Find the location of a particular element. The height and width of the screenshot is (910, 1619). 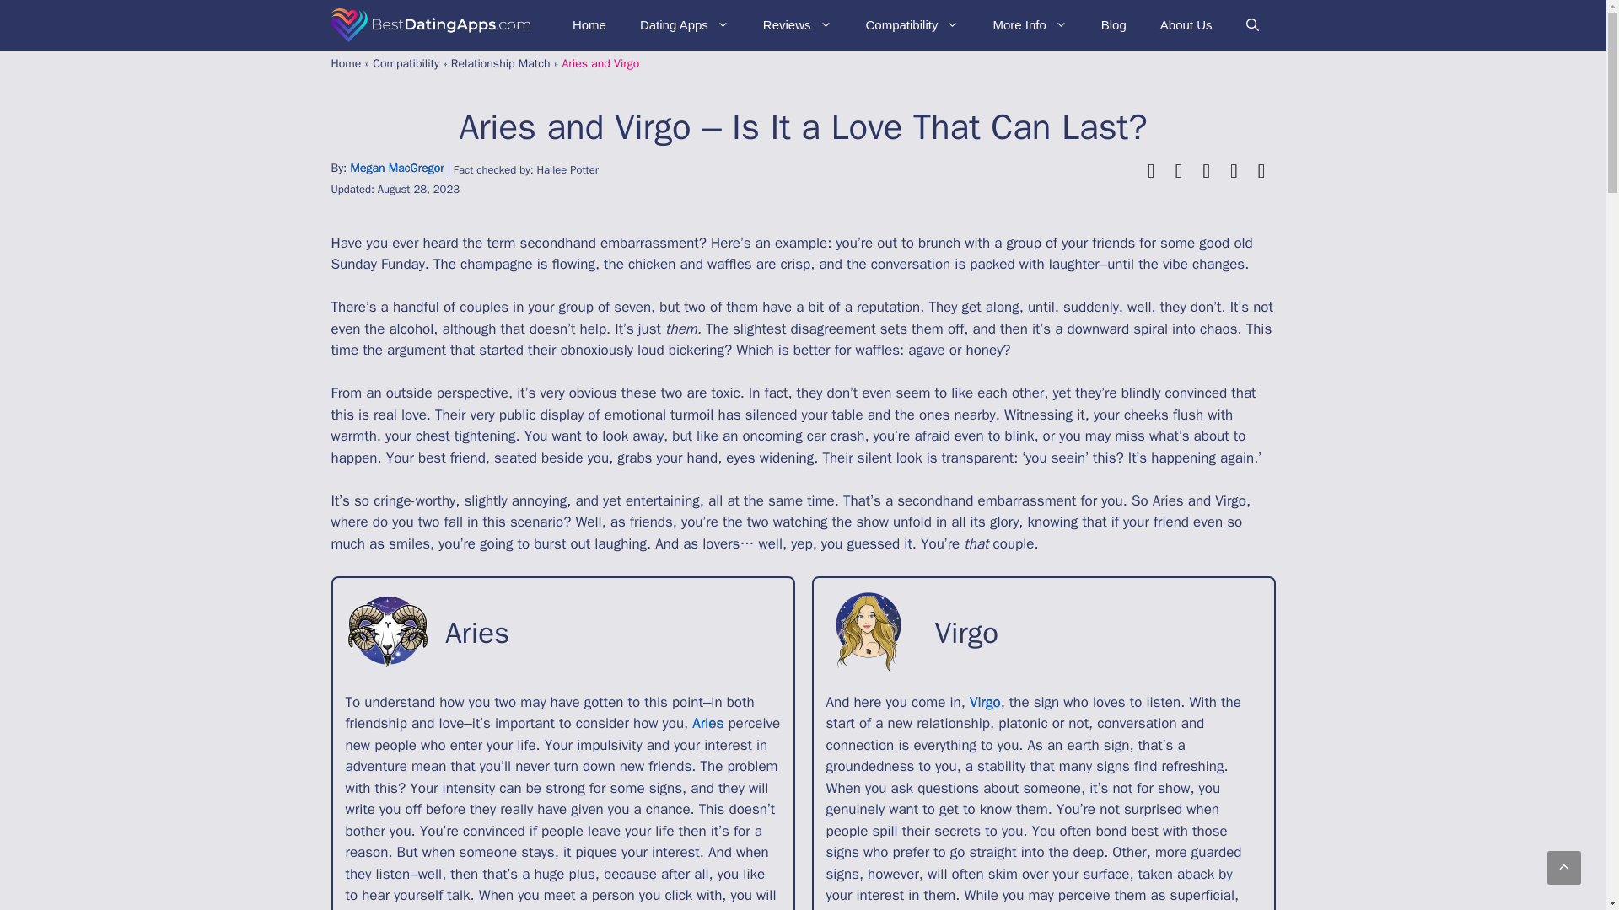

Compatibility is located at coordinates (912, 25).